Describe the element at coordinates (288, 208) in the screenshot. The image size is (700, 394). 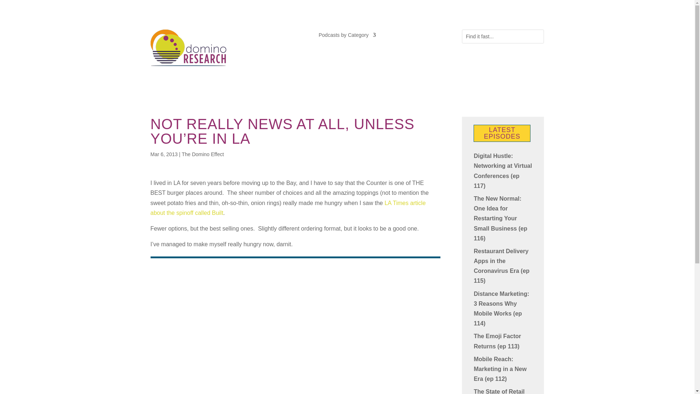
I see `LA Times article about Built` at that location.